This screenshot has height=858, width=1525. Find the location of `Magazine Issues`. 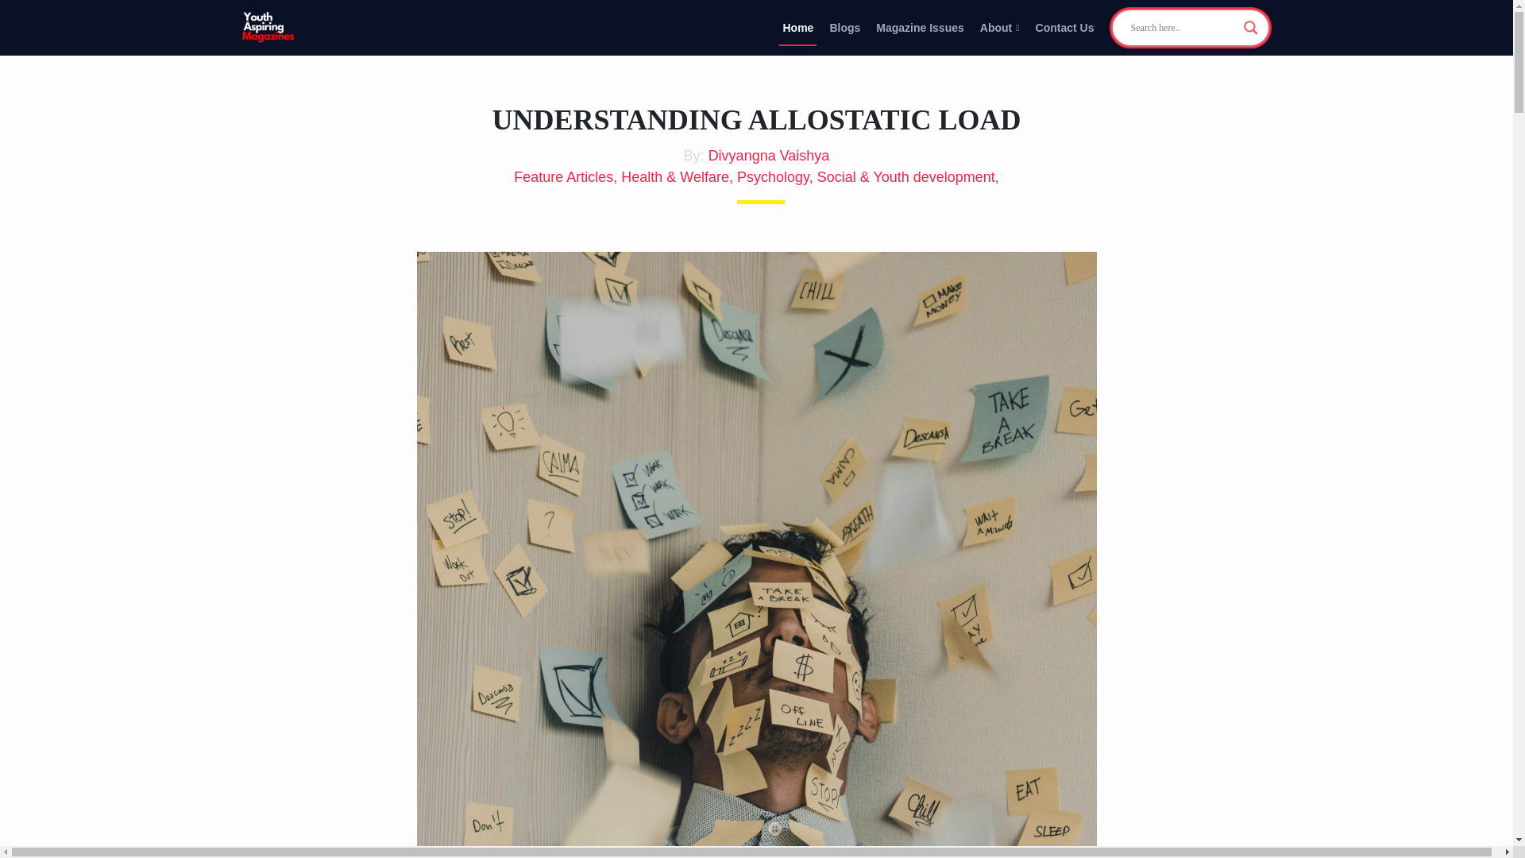

Magazine Issues is located at coordinates (920, 27).